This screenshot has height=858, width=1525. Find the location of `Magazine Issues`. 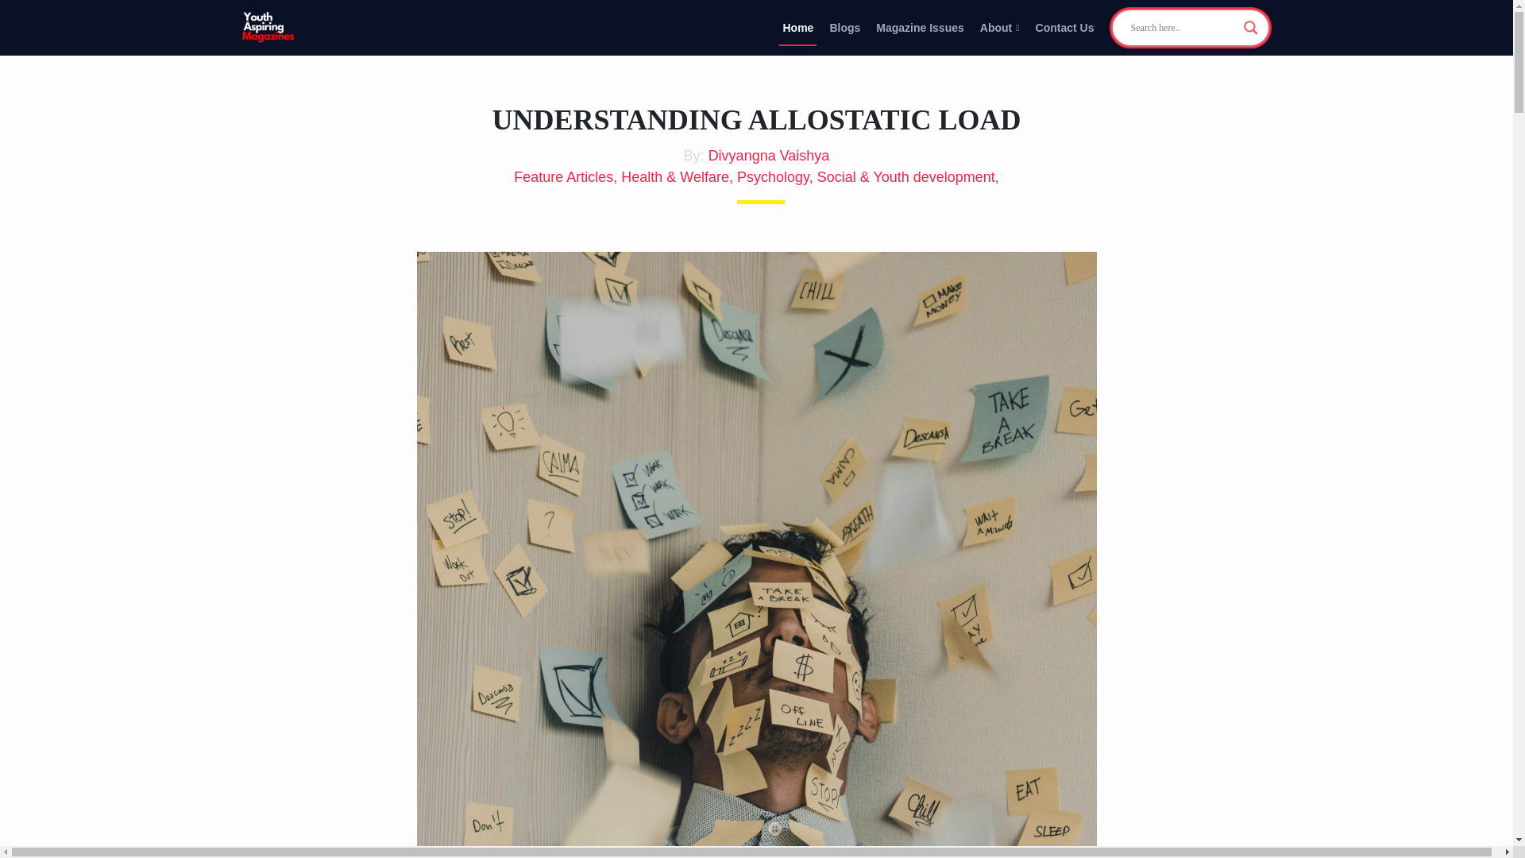

Magazine Issues is located at coordinates (920, 27).